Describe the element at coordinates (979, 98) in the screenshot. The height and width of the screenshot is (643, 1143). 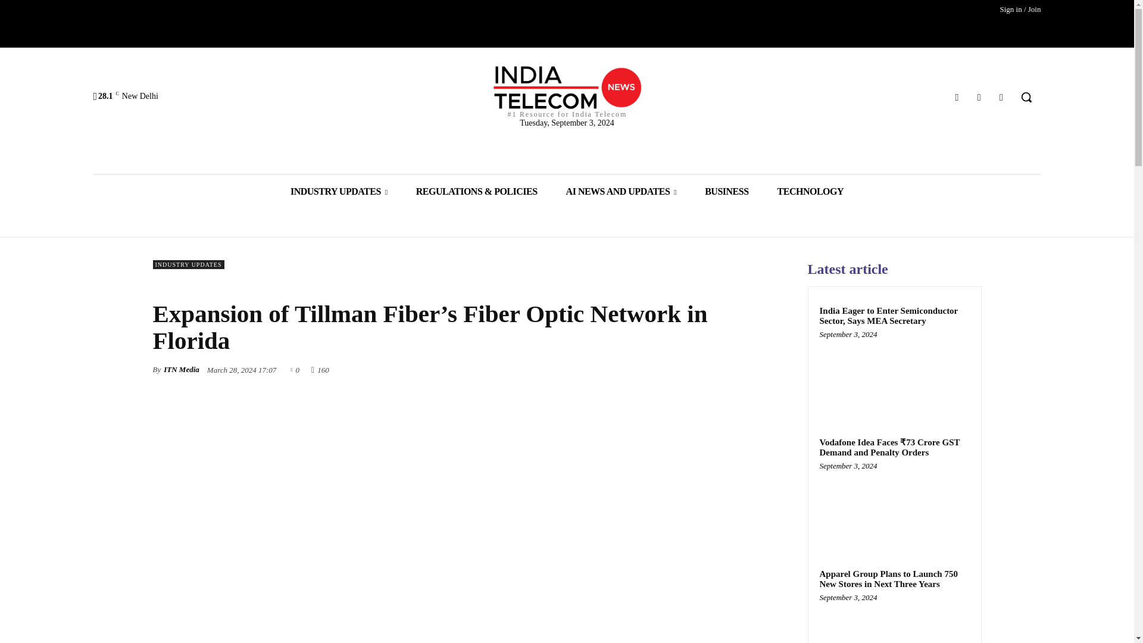
I see `Twitter` at that location.